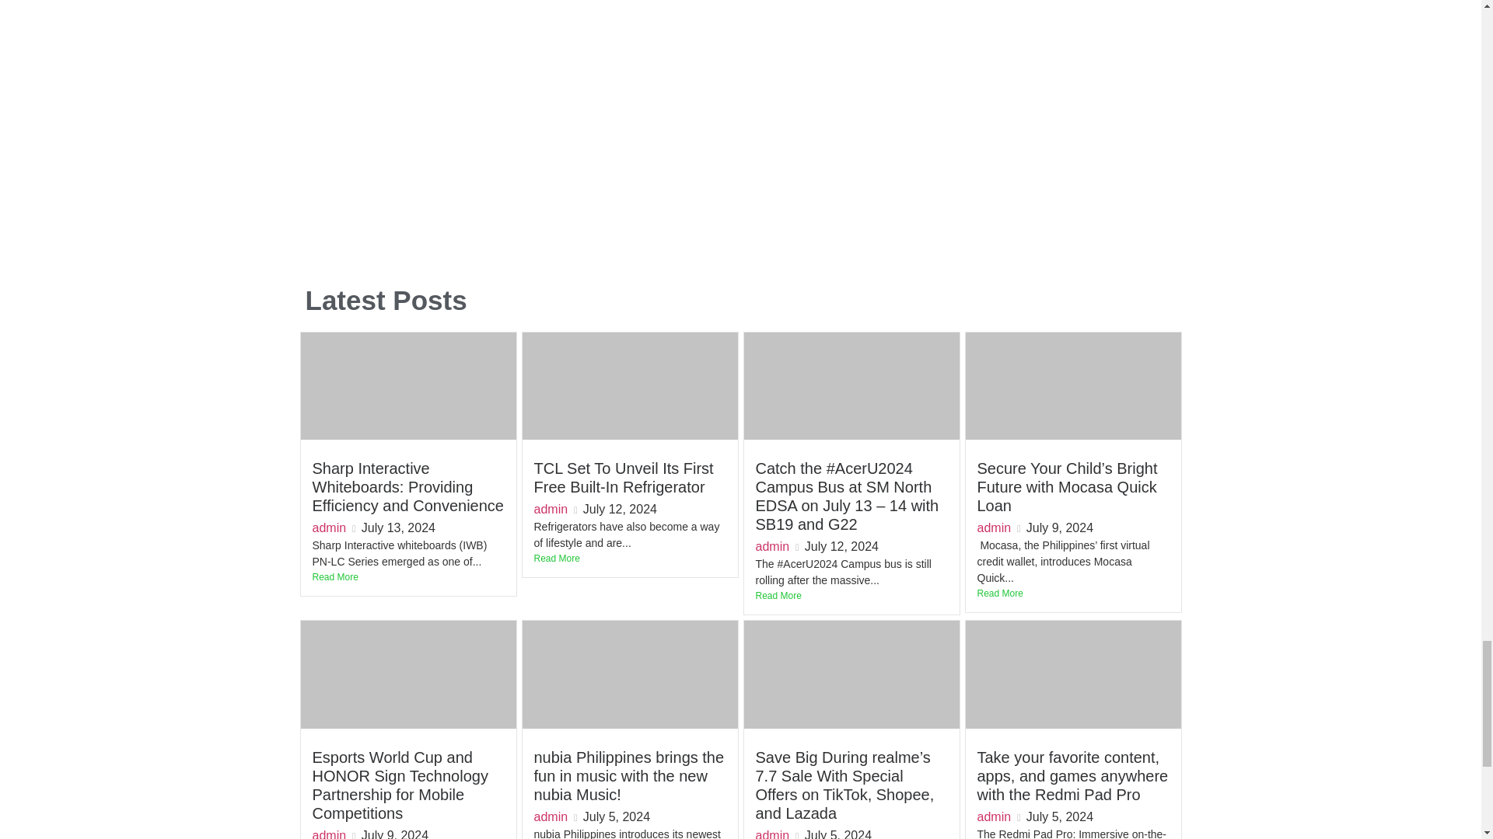 The image size is (1493, 839). I want to click on Posts by admin, so click(329, 527).